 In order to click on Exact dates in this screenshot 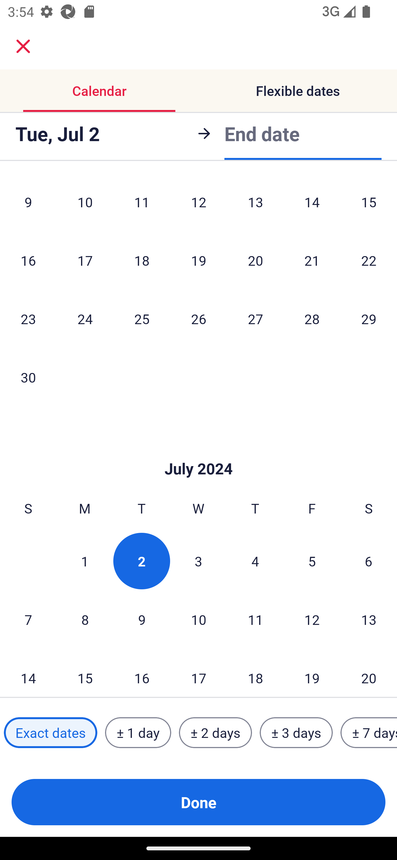, I will do `click(50, 733)`.